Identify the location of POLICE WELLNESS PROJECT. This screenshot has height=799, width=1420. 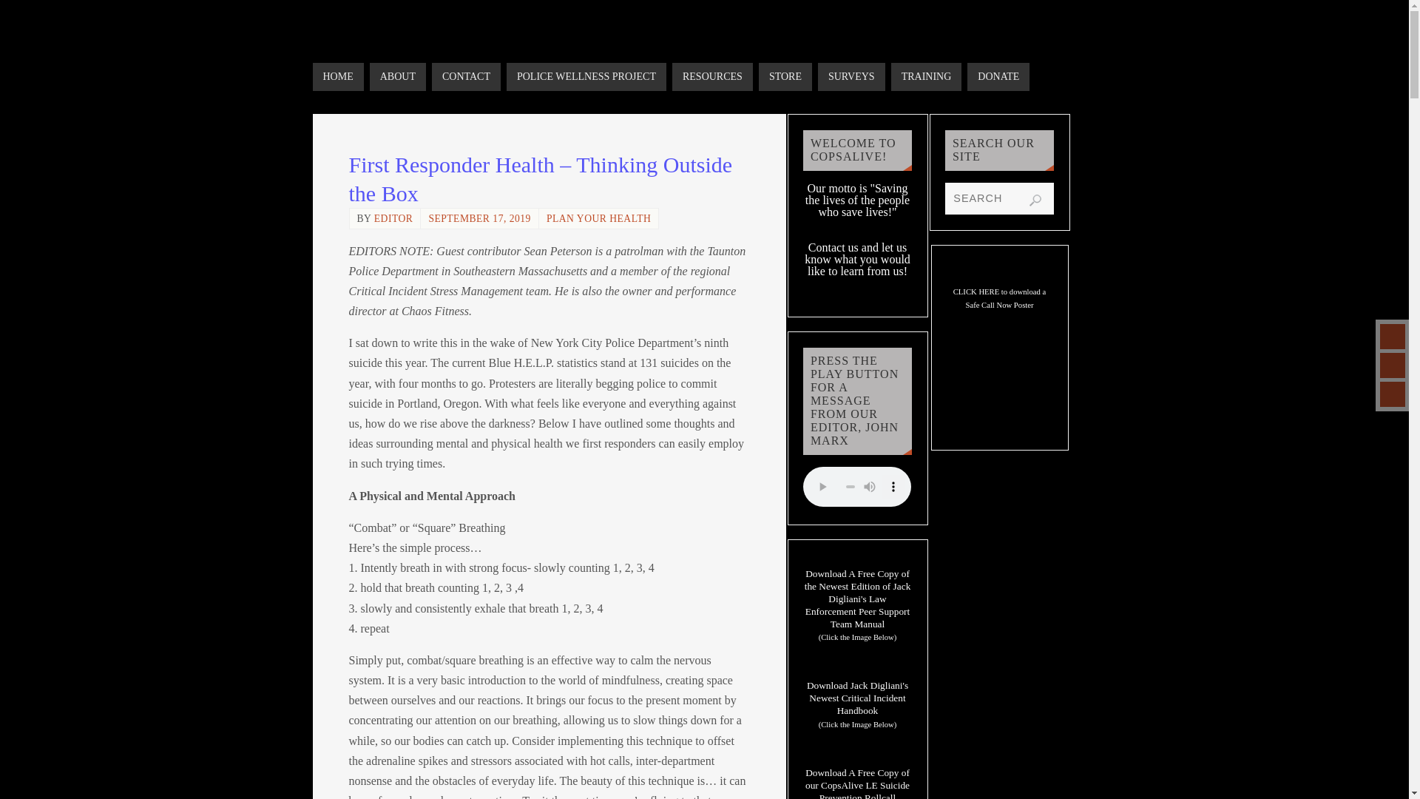
(586, 77).